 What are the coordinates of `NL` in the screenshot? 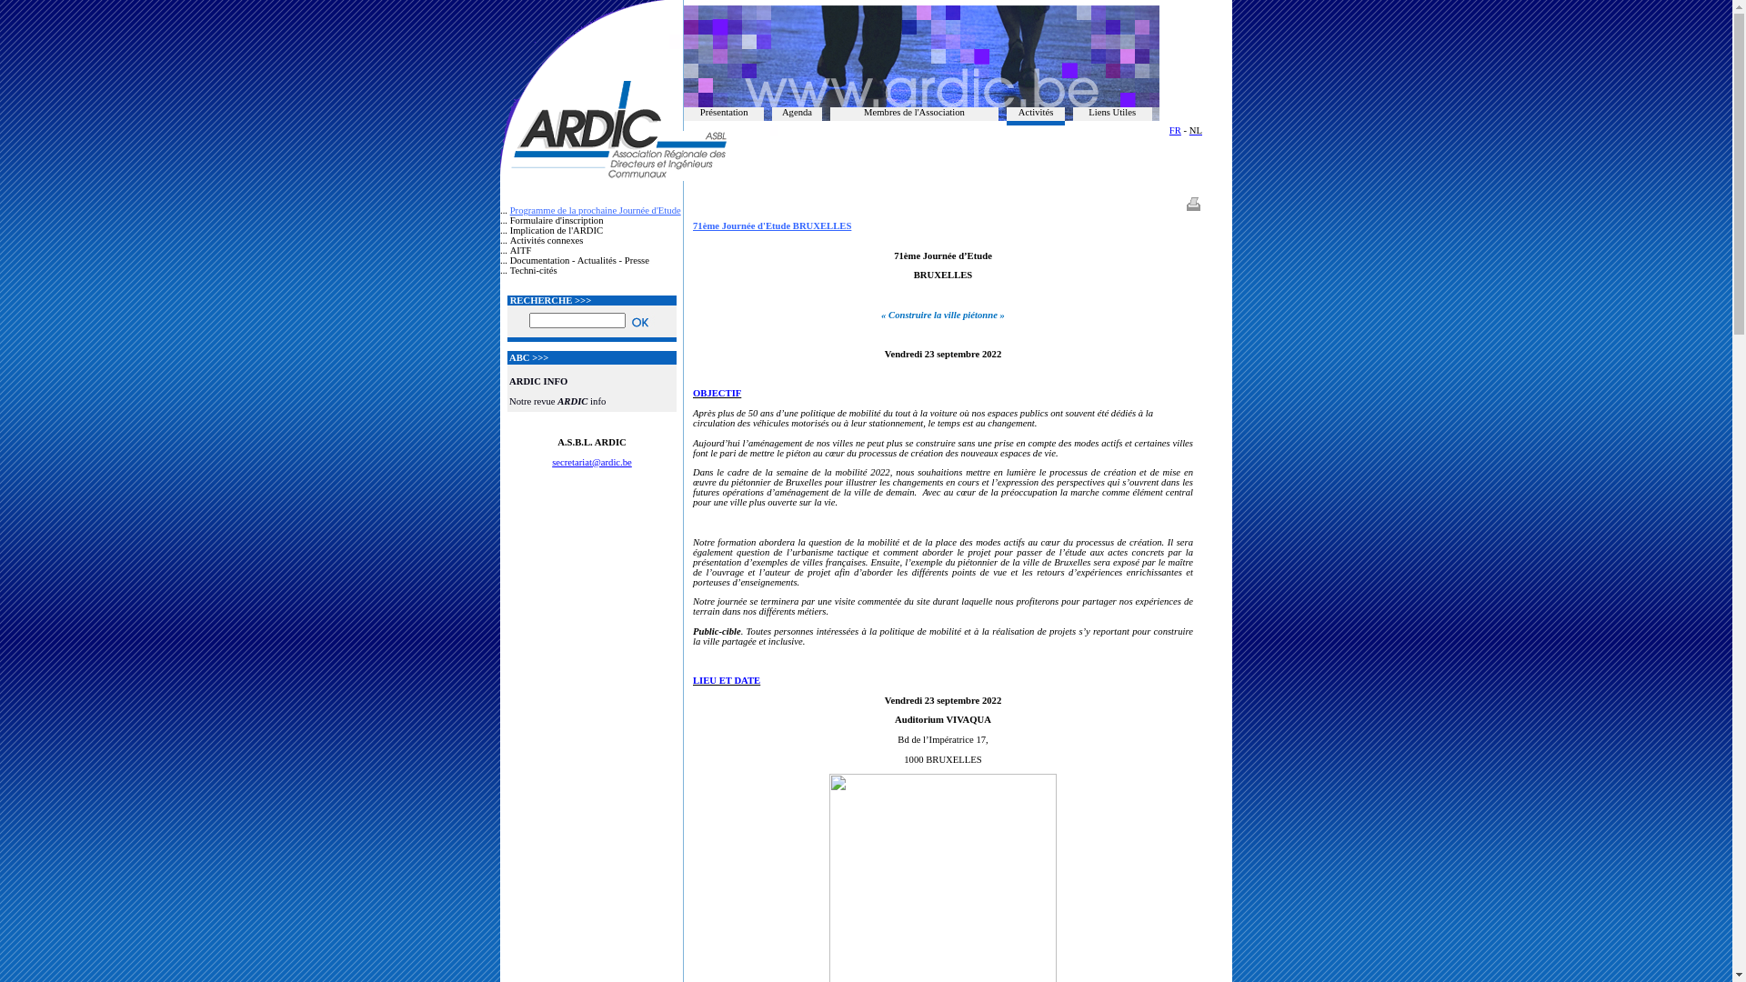 It's located at (1196, 131).